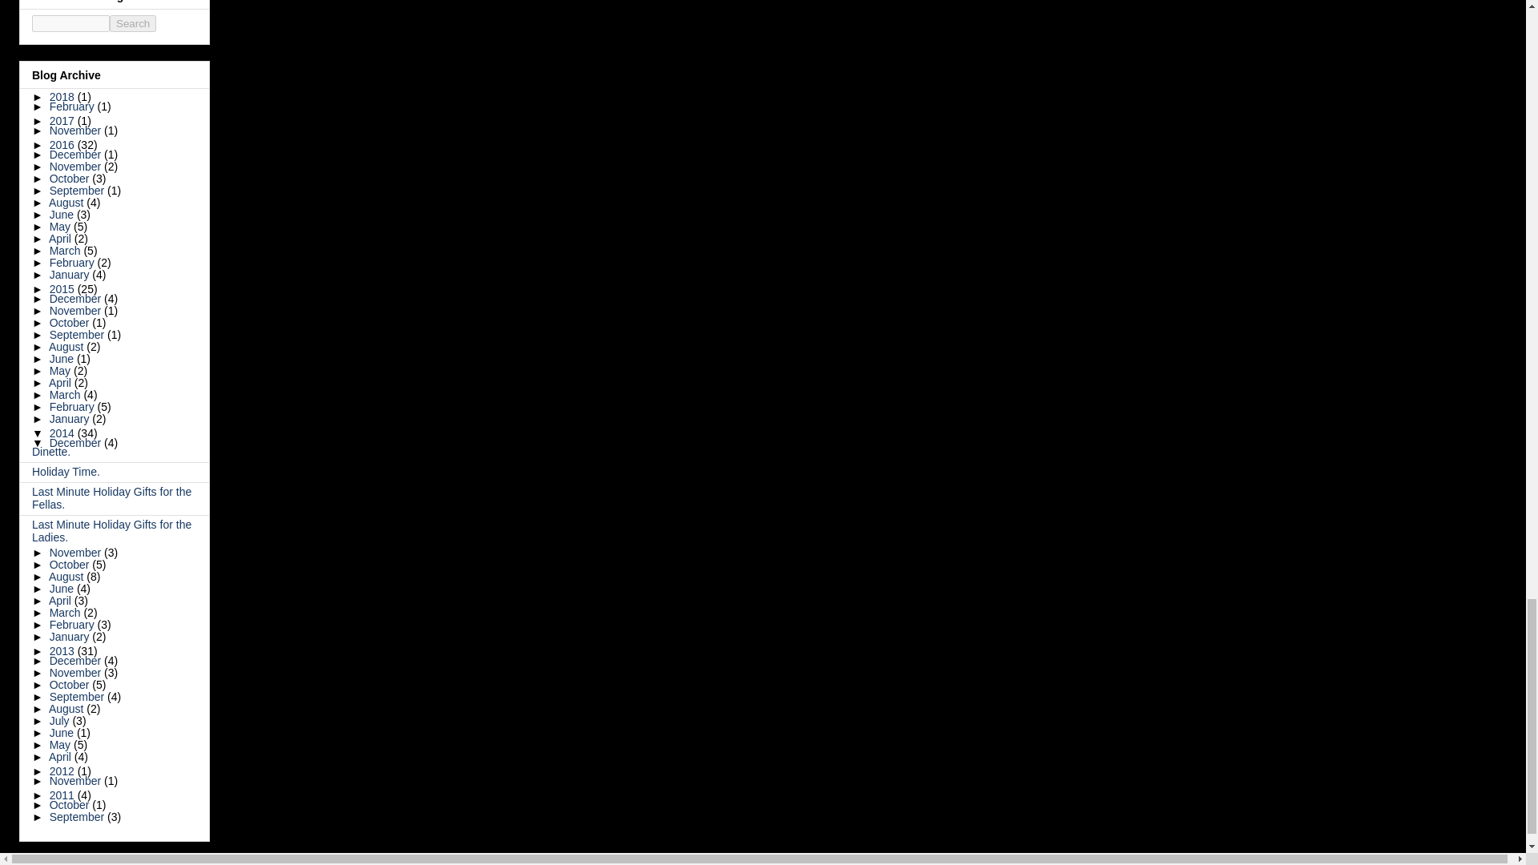 The image size is (1538, 865). I want to click on Search, so click(133, 23).